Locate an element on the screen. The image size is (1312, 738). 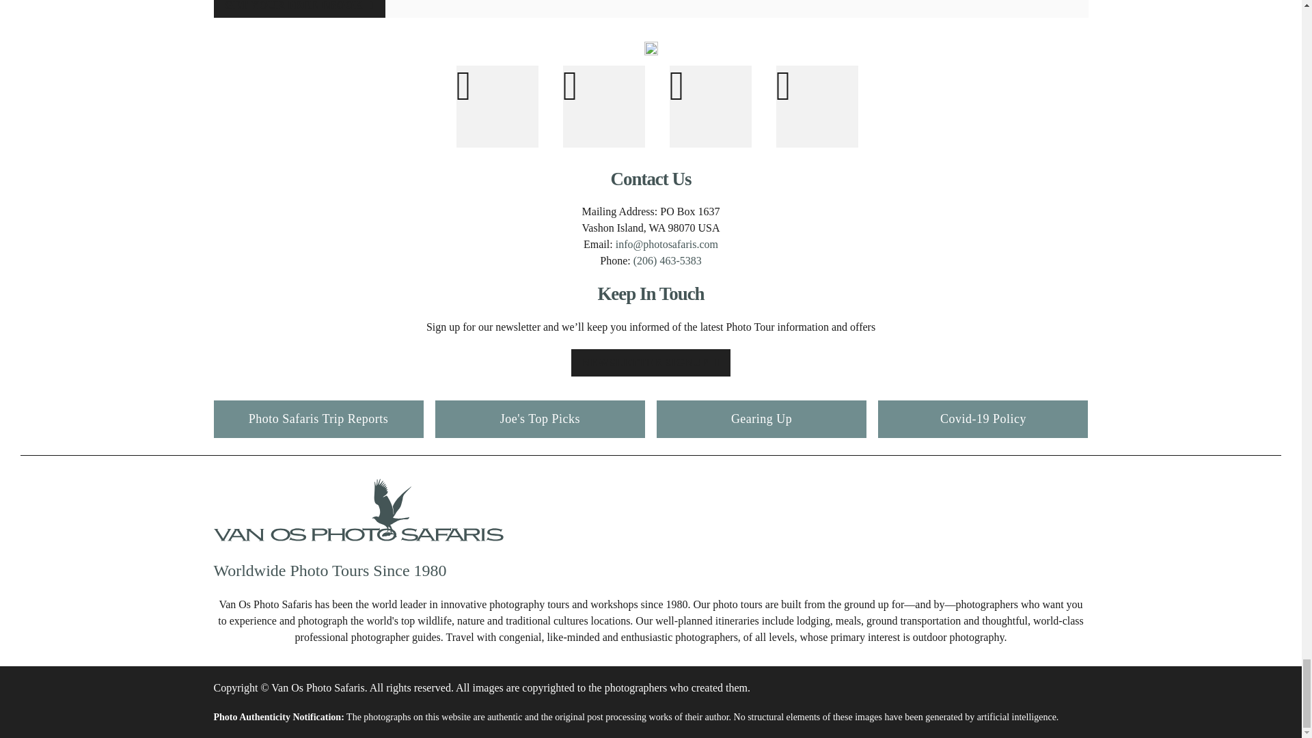
LinkedIn is located at coordinates (817, 107).